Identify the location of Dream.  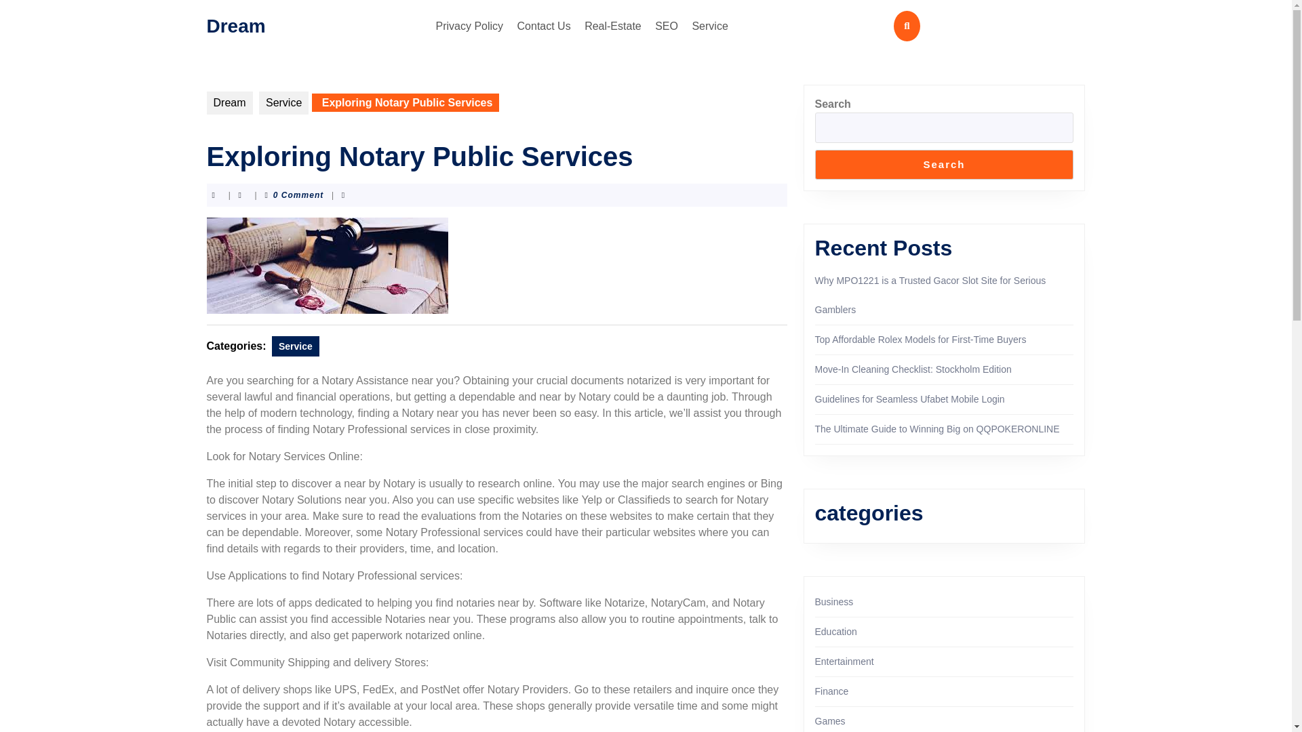
(229, 103).